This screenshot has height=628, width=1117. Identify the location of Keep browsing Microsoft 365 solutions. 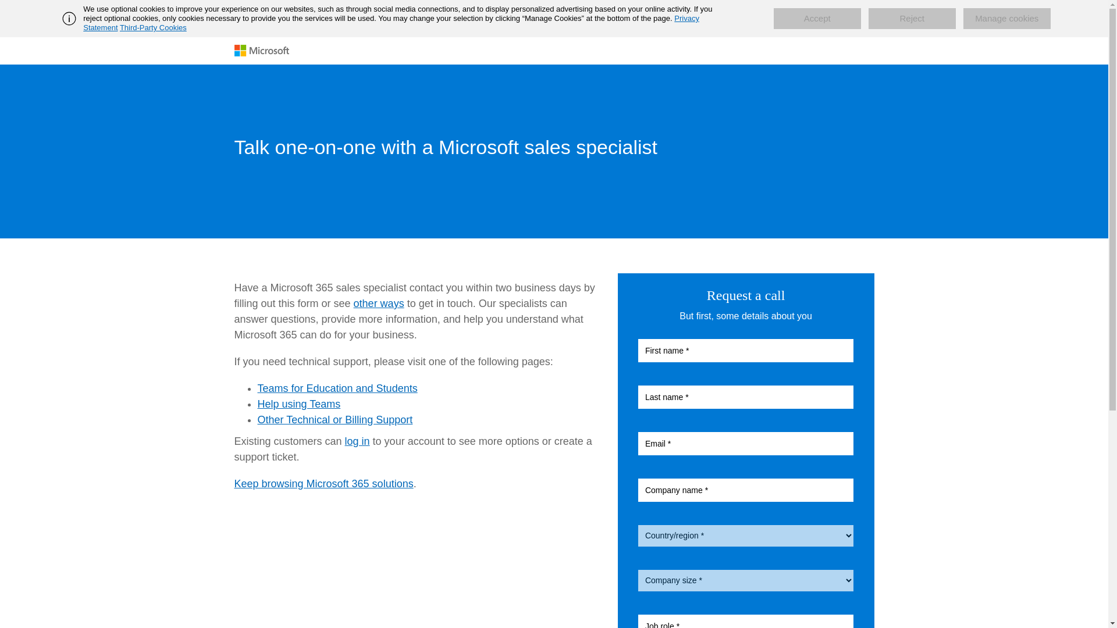
(323, 484).